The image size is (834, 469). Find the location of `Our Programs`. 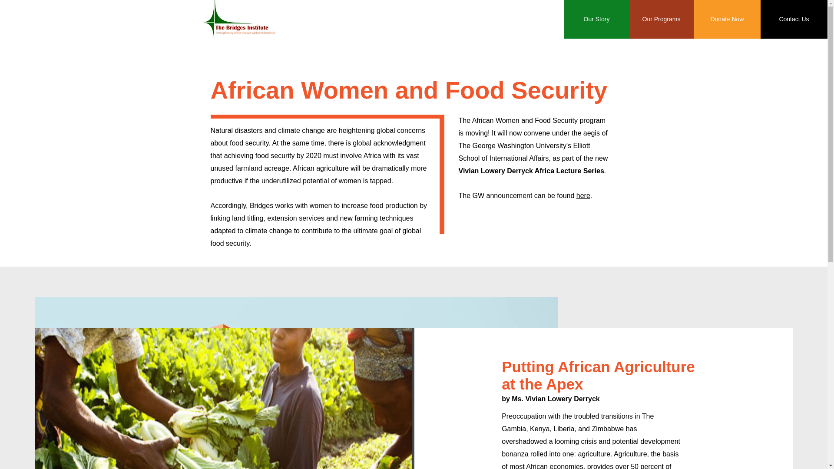

Our Programs is located at coordinates (661, 19).